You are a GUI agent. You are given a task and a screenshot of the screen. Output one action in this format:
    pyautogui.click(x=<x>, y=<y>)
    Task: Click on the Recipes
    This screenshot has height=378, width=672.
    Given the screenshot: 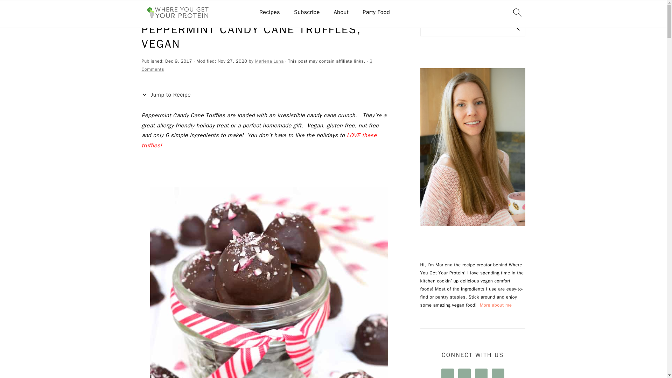 What is the action you would take?
    pyautogui.click(x=269, y=12)
    